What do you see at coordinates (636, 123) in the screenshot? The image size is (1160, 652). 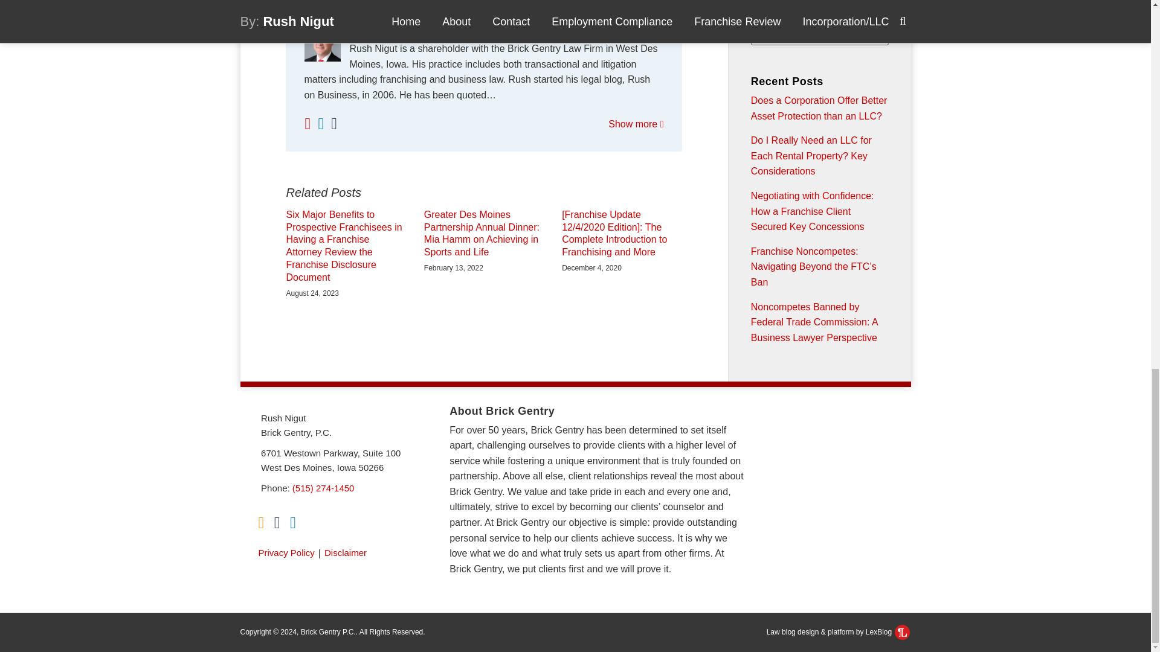 I see `Show more` at bounding box center [636, 123].